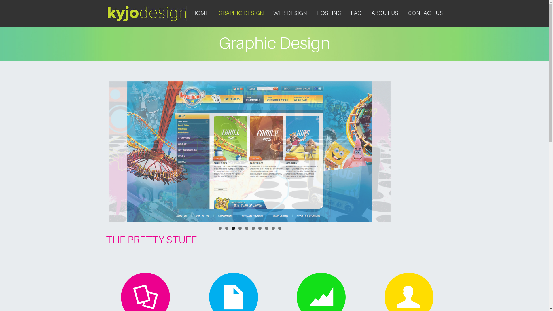  Describe the element at coordinates (280, 228) in the screenshot. I see `10` at that location.